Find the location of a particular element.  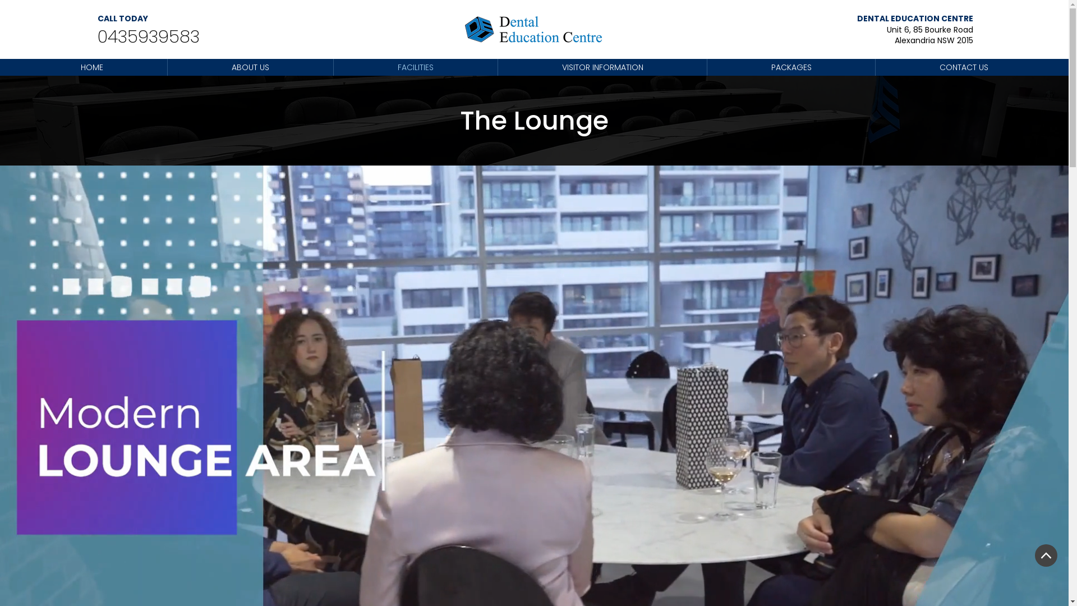

HOME is located at coordinates (92, 67).